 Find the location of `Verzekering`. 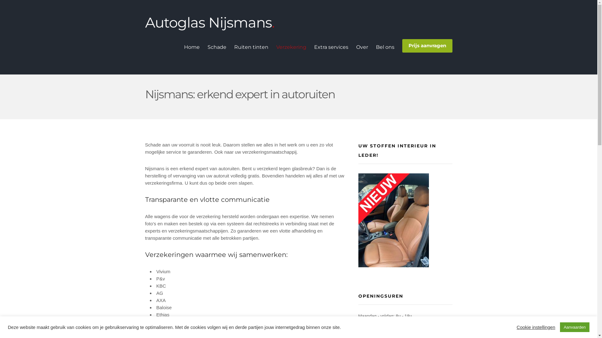

Verzekering is located at coordinates (291, 47).